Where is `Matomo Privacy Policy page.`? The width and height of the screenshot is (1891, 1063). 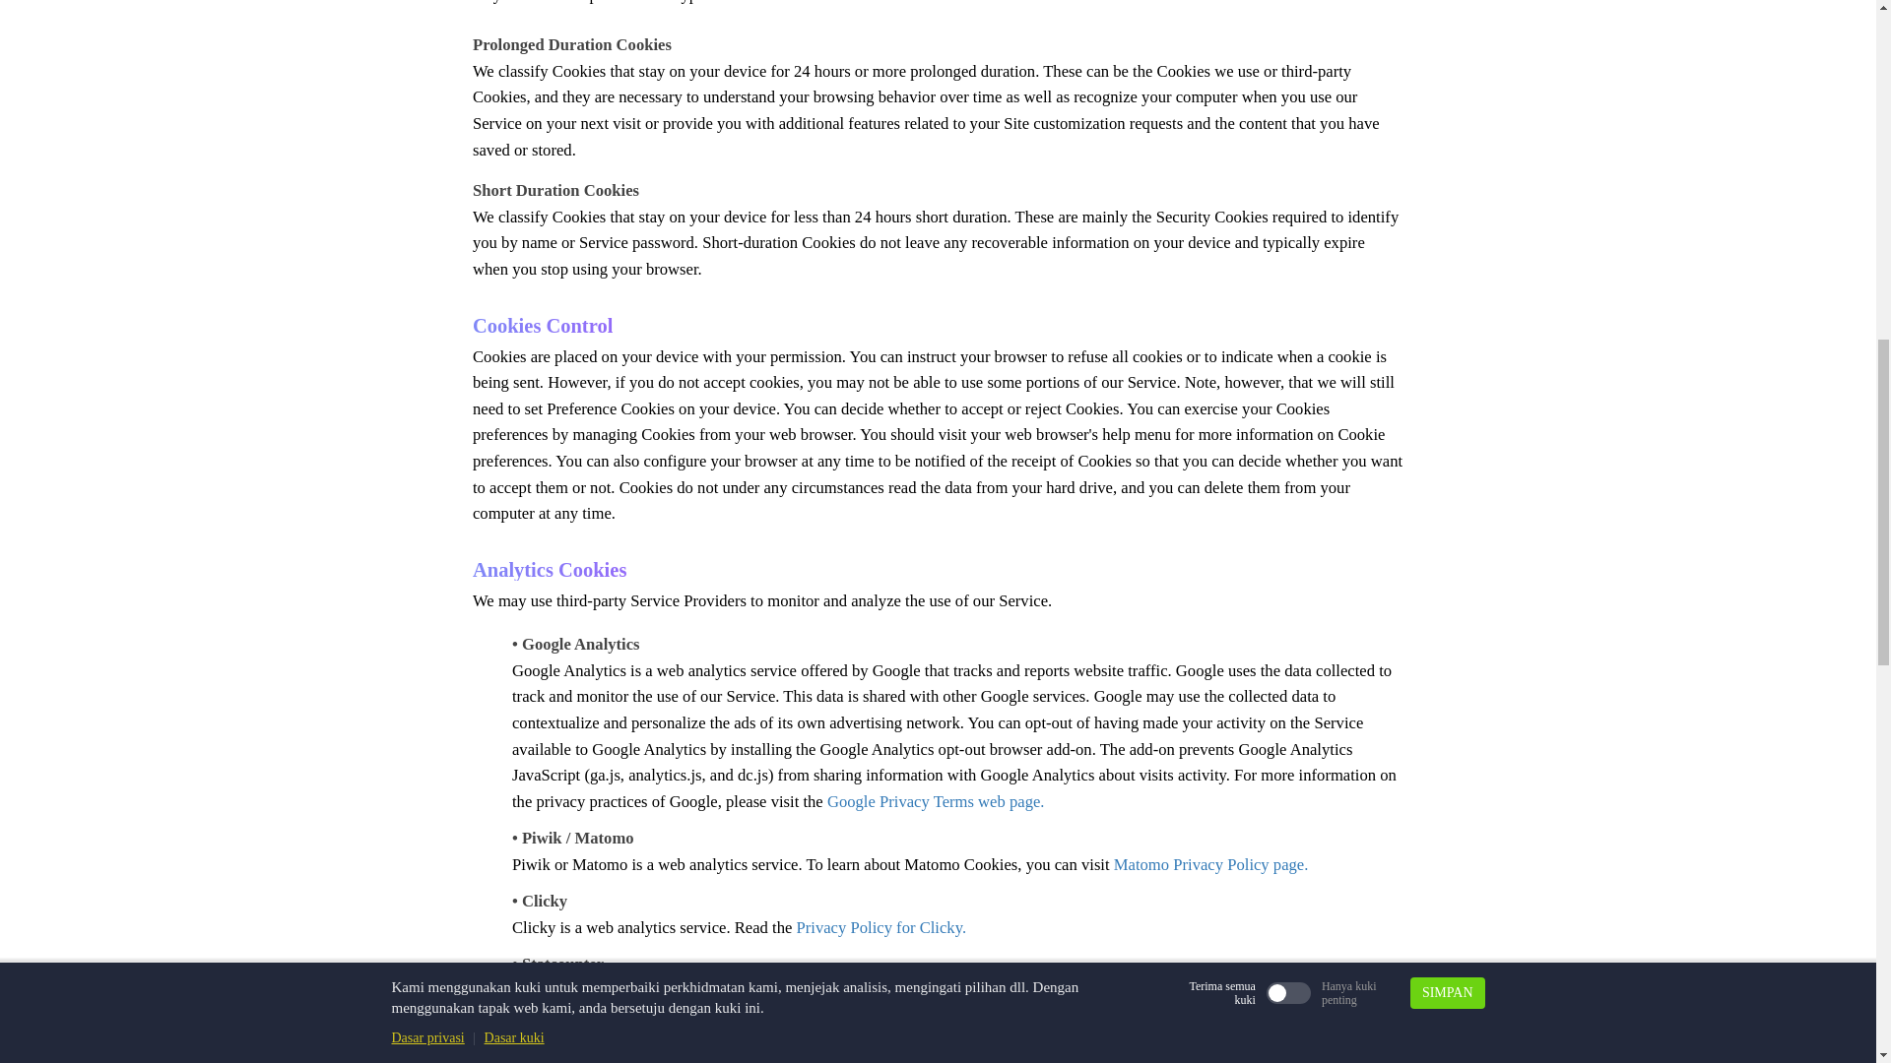
Matomo Privacy Policy page. is located at coordinates (1210, 864).